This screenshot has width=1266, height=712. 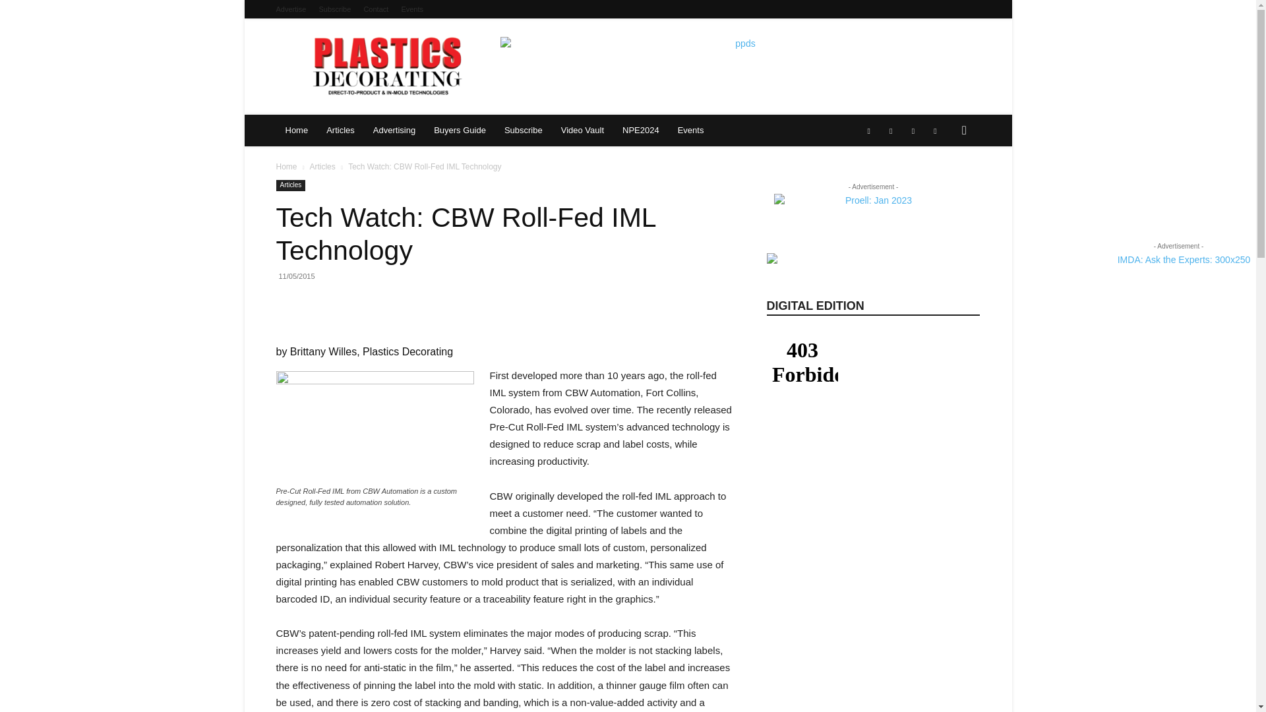 I want to click on Events, so click(x=411, y=9).